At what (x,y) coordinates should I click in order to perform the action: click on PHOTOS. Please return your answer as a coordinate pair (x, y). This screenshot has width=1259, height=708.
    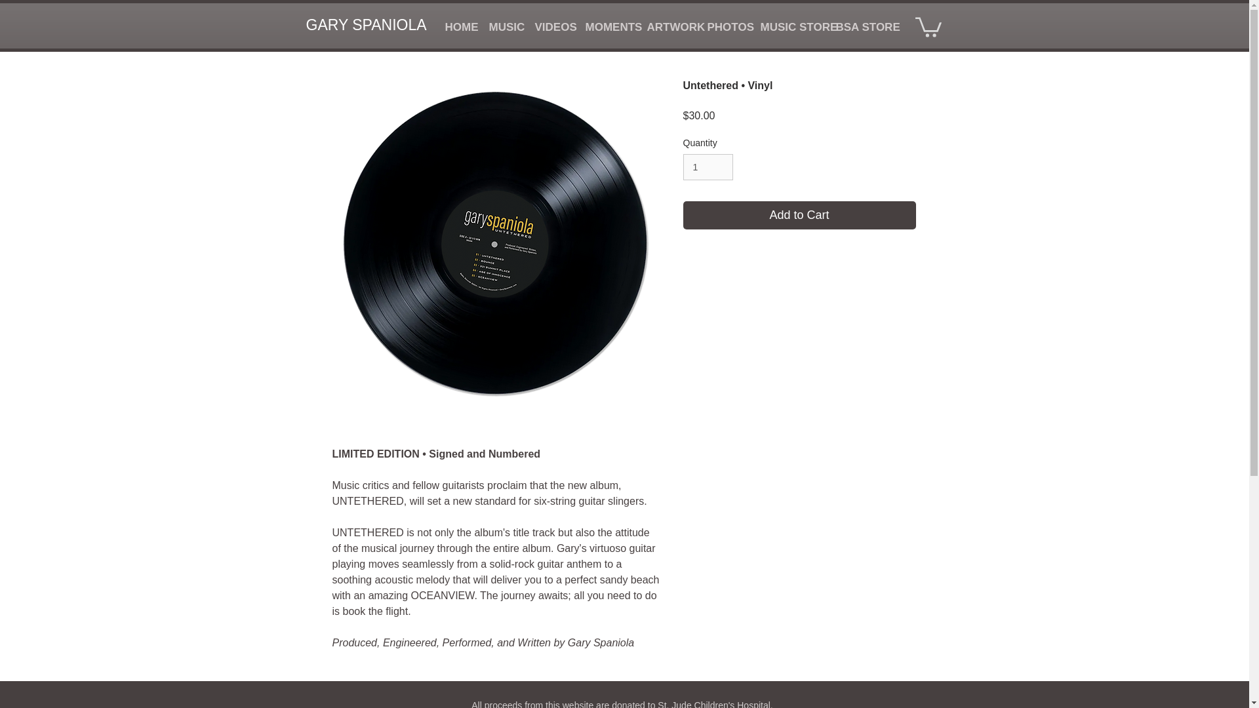
    Looking at the image, I should click on (724, 28).